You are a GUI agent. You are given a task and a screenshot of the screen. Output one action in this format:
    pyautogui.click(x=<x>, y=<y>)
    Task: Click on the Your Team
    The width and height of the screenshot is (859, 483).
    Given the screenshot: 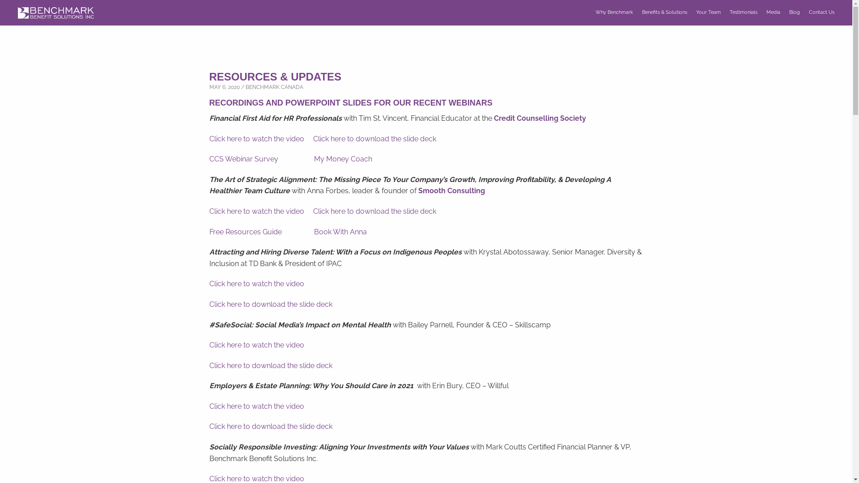 What is the action you would take?
    pyautogui.click(x=709, y=13)
    